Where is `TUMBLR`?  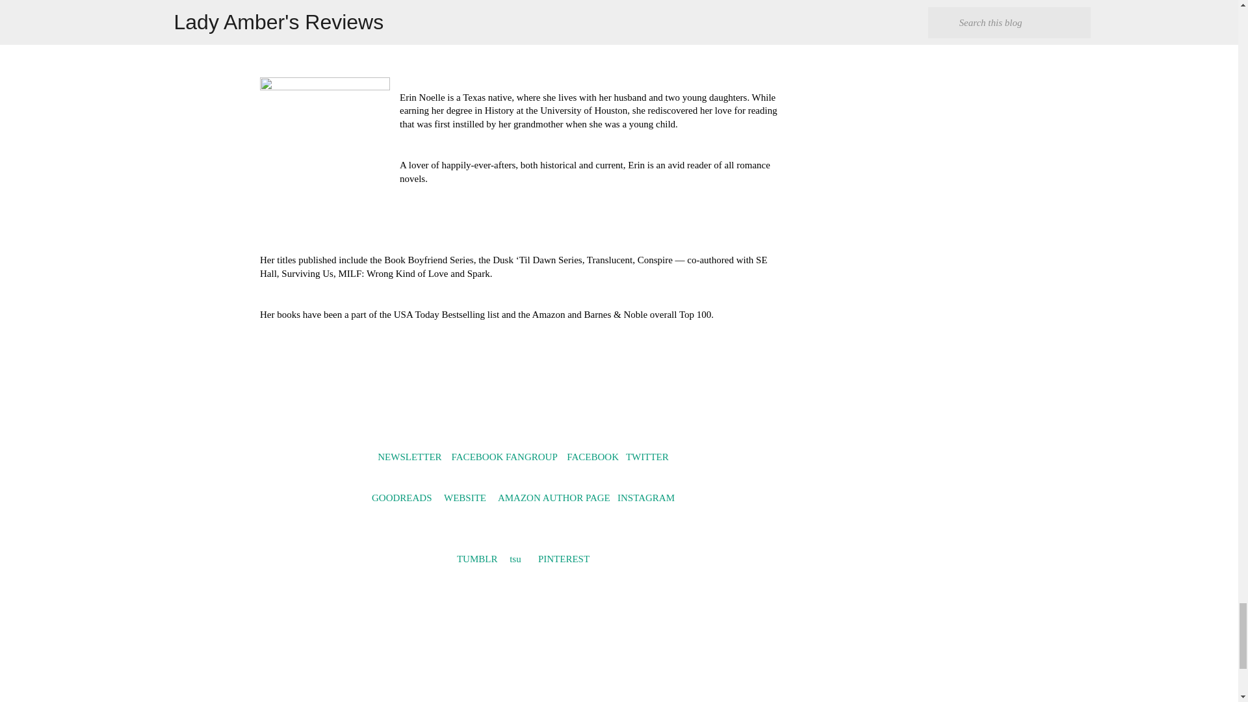
TUMBLR is located at coordinates (477, 559).